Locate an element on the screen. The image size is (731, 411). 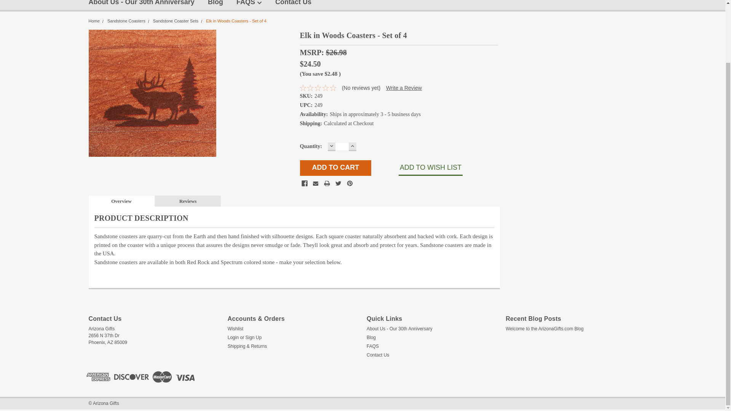
1 is located at coordinates (342, 147).